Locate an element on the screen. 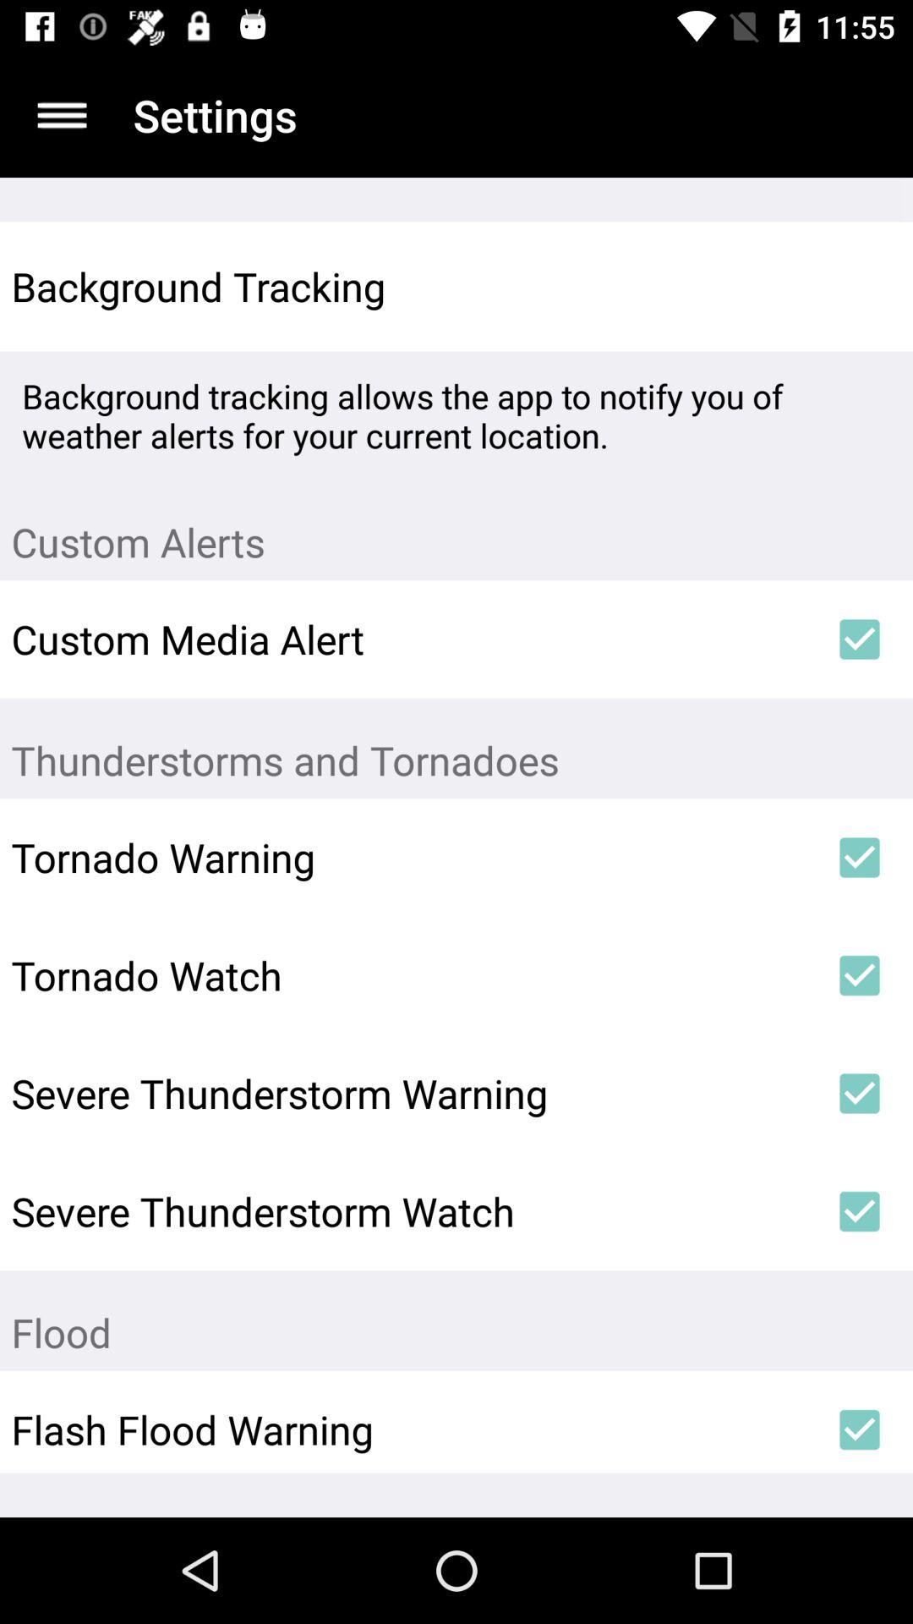  choose the item above background tracking item is located at coordinates (62, 115).